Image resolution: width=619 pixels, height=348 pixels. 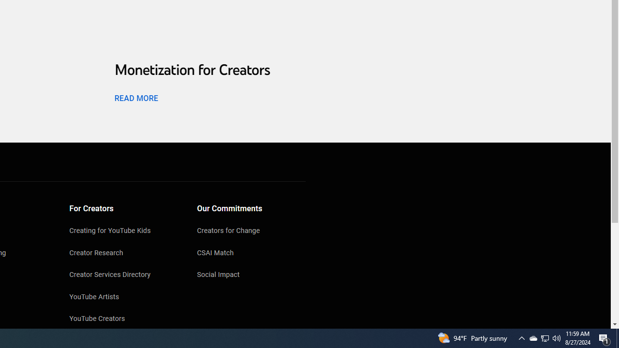 I want to click on READ MORE, so click(x=136, y=98).